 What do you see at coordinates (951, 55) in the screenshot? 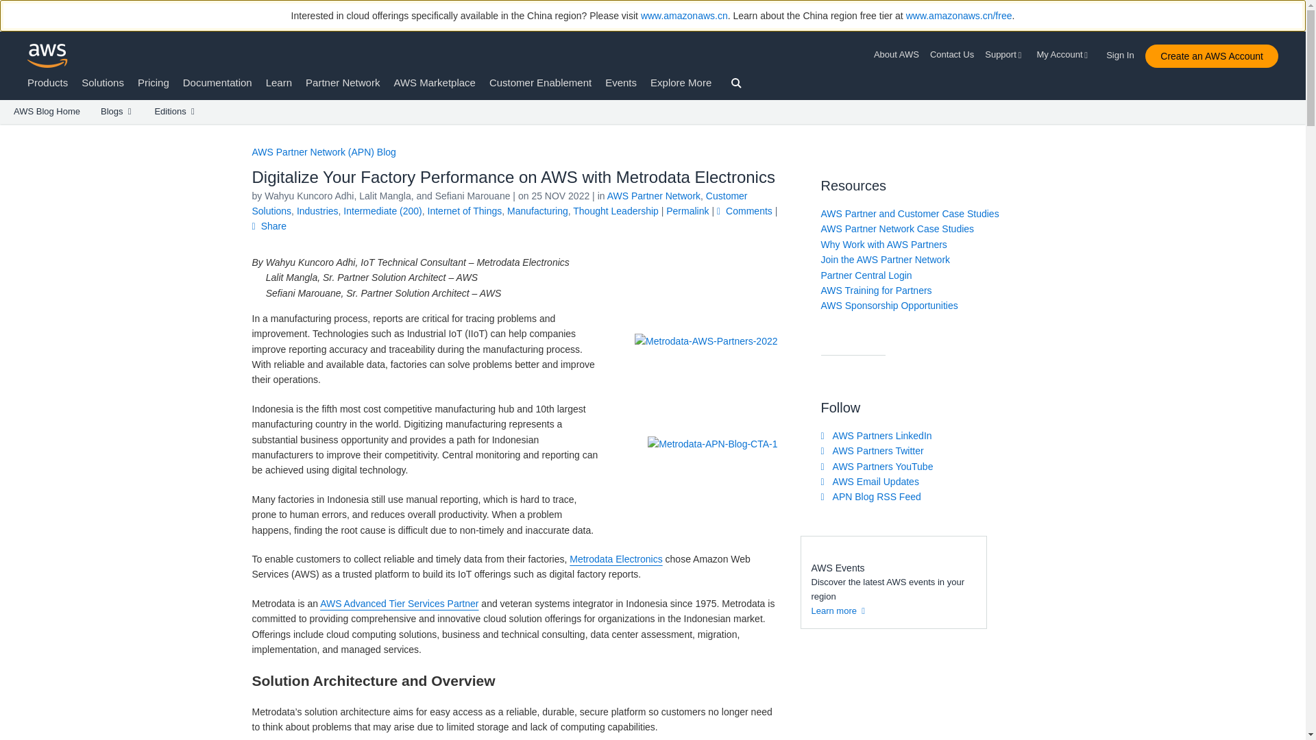
I see `Contact Us` at bounding box center [951, 55].